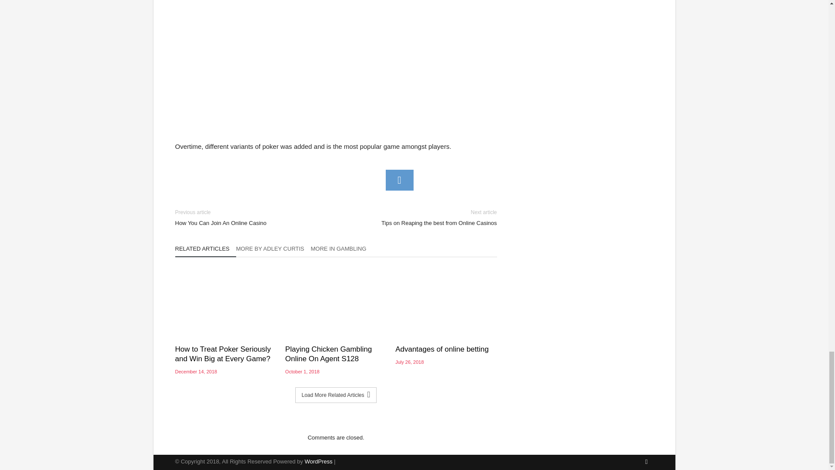  I want to click on MORE BY ADLEY CURTIS, so click(399, 180).